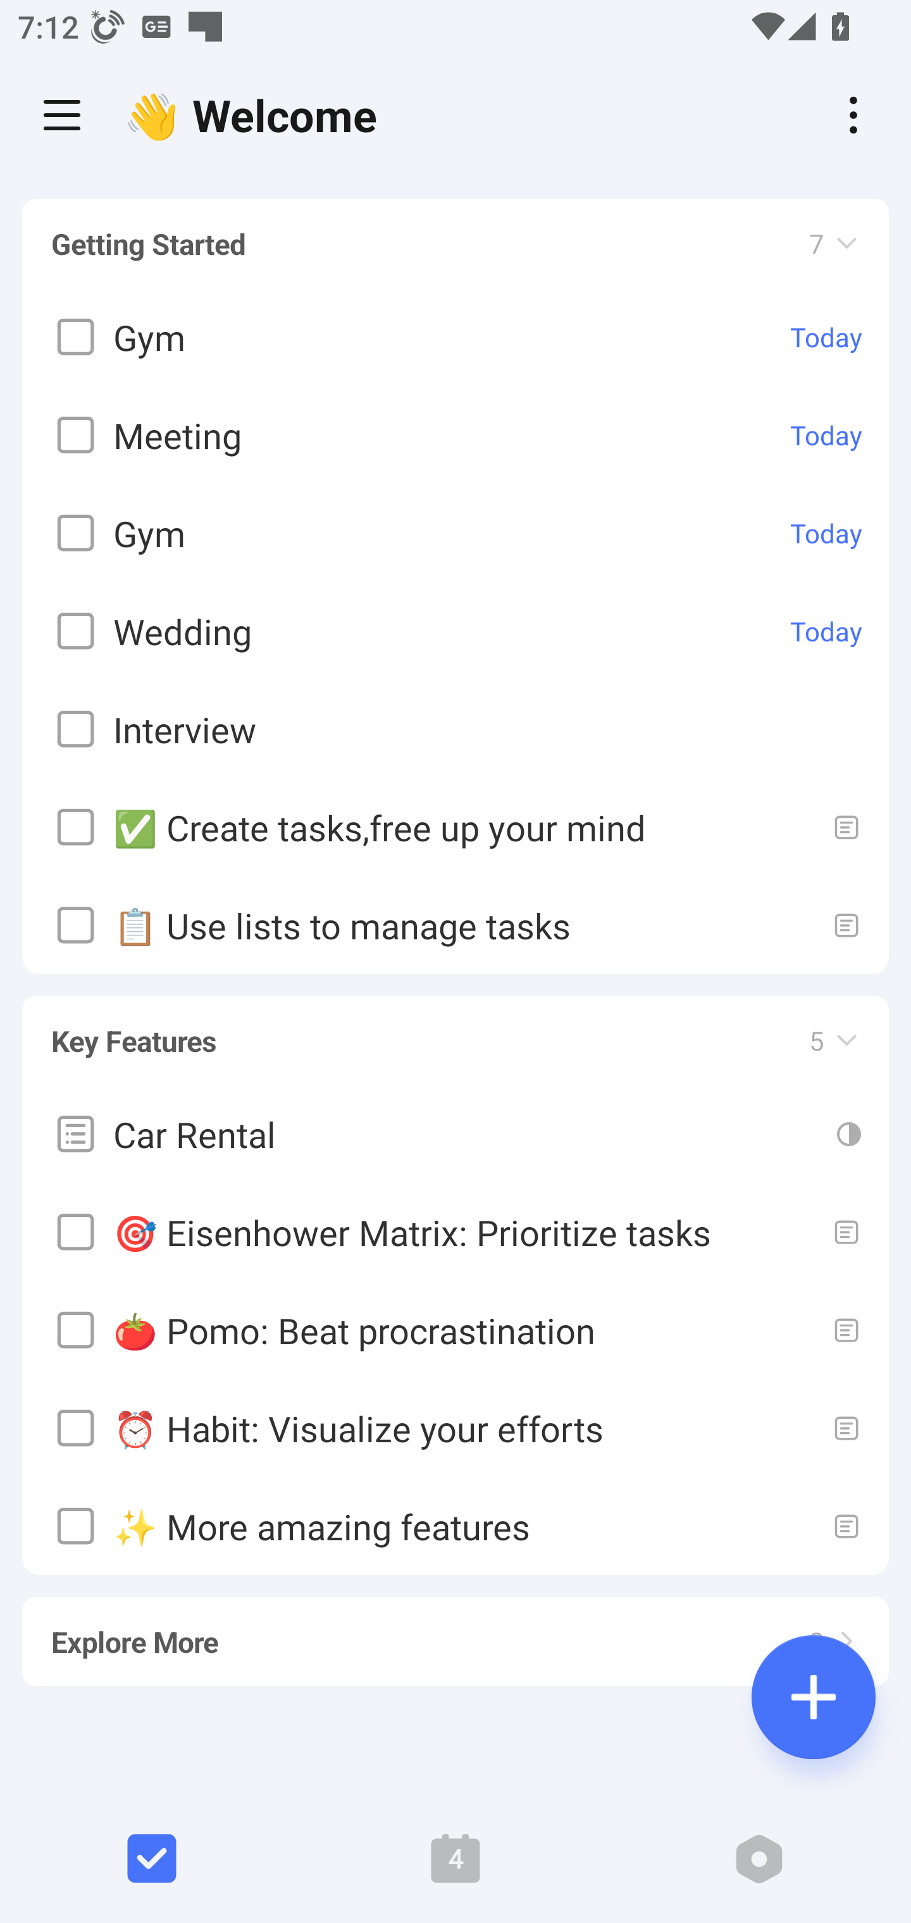 This screenshot has height=1923, width=911. Describe the element at coordinates (455, 1631) in the screenshot. I see `Explore More 2` at that location.